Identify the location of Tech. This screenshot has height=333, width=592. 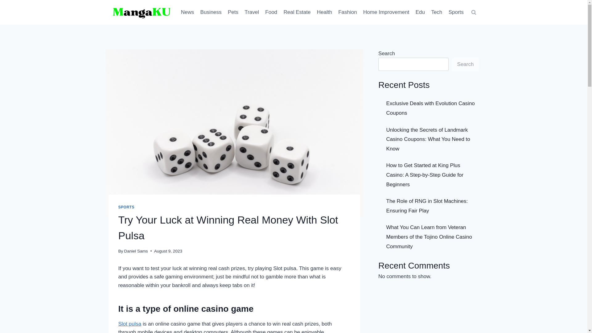
(437, 12).